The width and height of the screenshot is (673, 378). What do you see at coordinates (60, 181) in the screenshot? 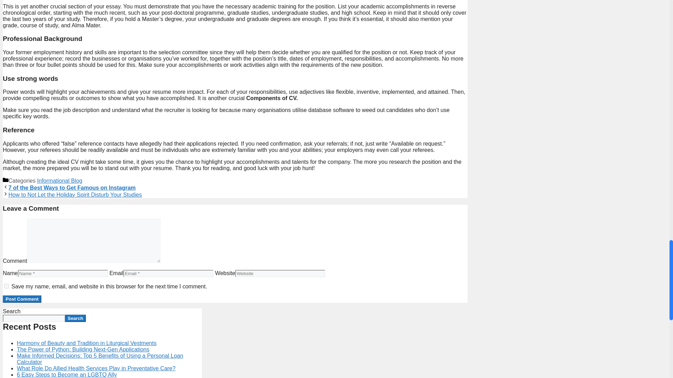
I see `Informational Blog` at bounding box center [60, 181].